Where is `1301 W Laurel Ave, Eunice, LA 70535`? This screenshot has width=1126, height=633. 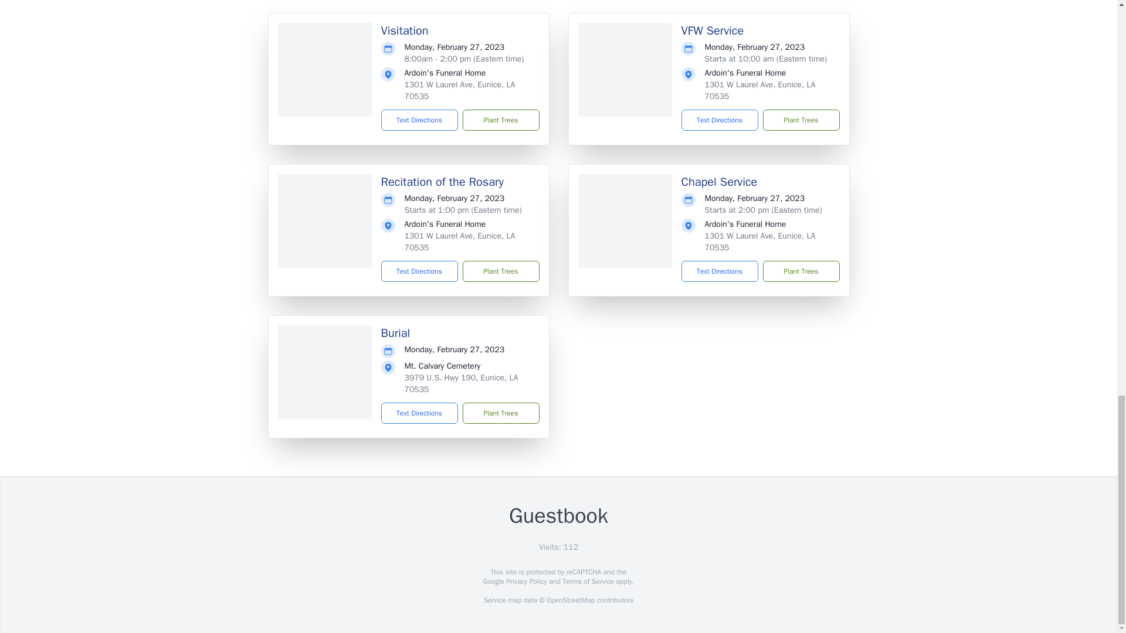
1301 W Laurel Ave, Eunice, LA 70535 is located at coordinates (460, 241).